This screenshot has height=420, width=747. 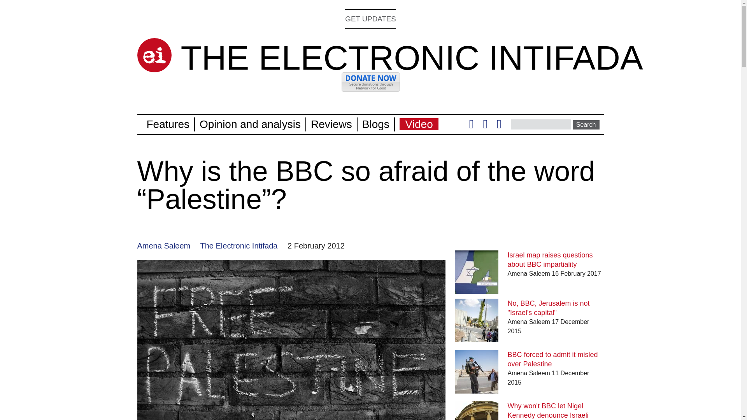 I want to click on The Electronic Intifada, so click(x=238, y=246).